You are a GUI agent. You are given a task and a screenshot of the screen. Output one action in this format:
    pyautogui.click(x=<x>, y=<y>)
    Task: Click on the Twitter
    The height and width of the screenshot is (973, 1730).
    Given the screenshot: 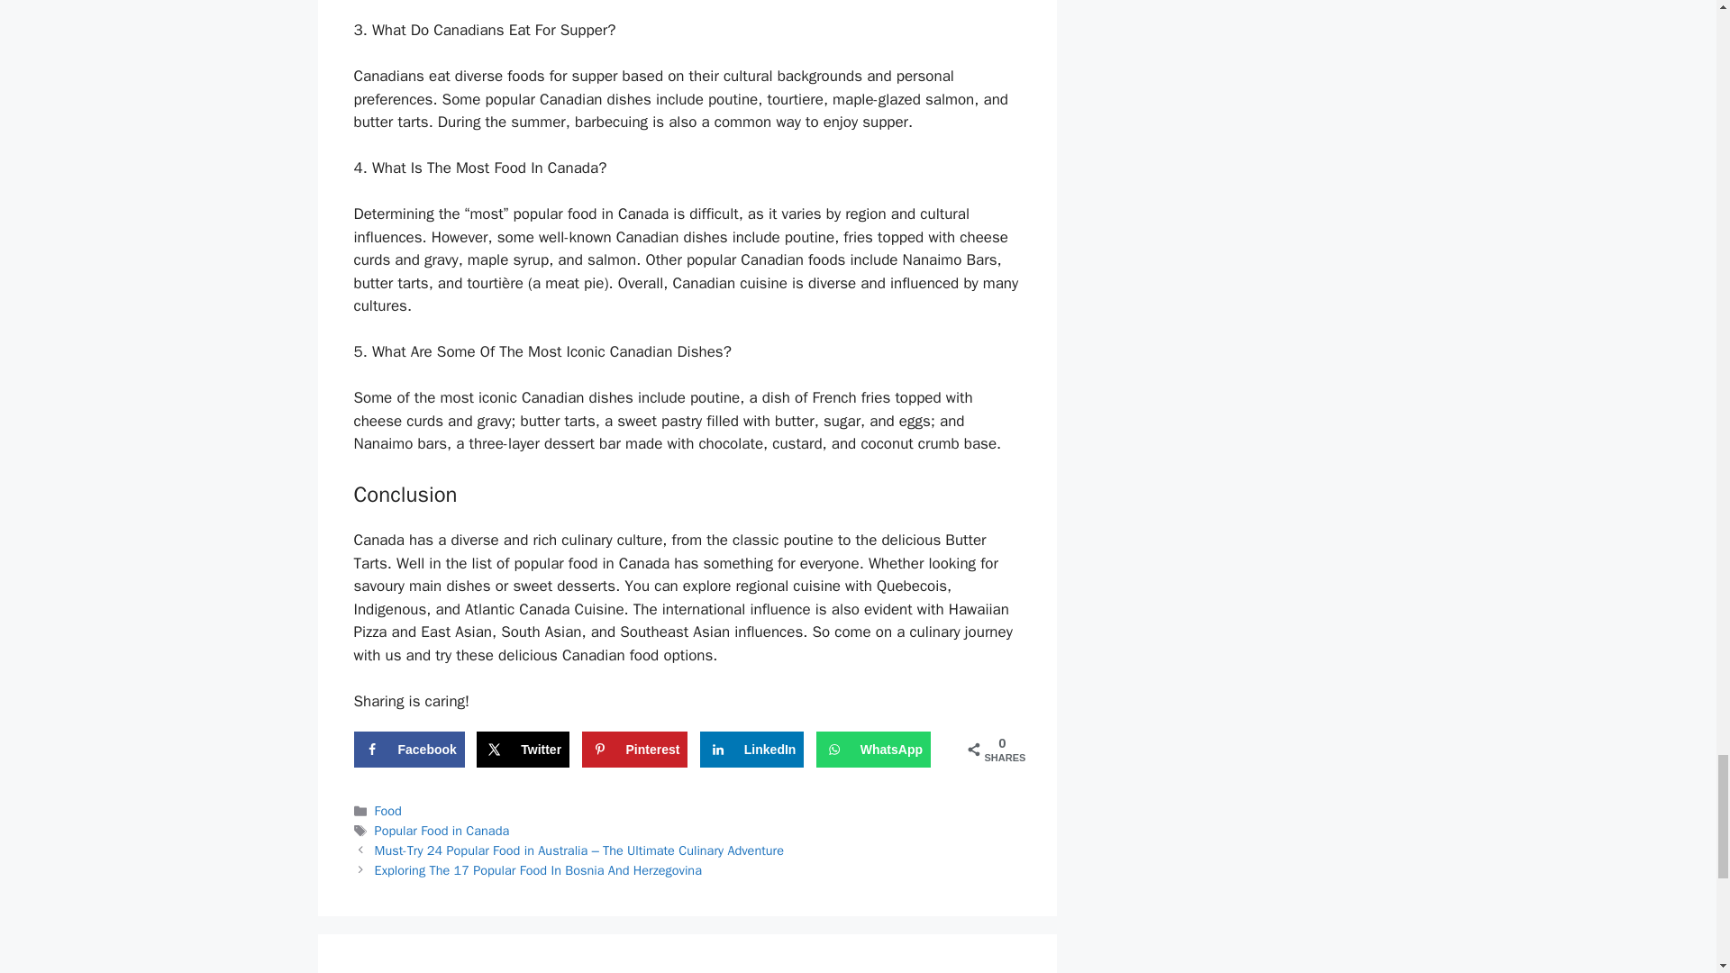 What is the action you would take?
    pyautogui.click(x=523, y=750)
    